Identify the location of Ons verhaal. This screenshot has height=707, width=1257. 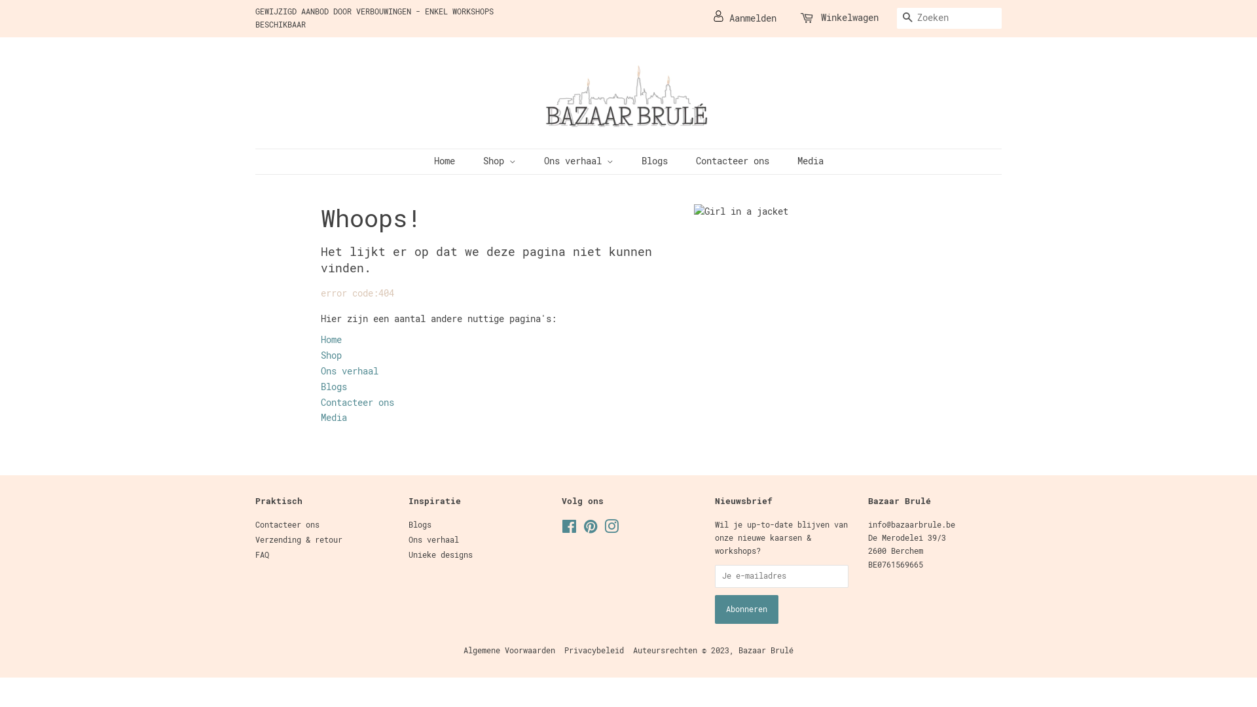
(350, 379).